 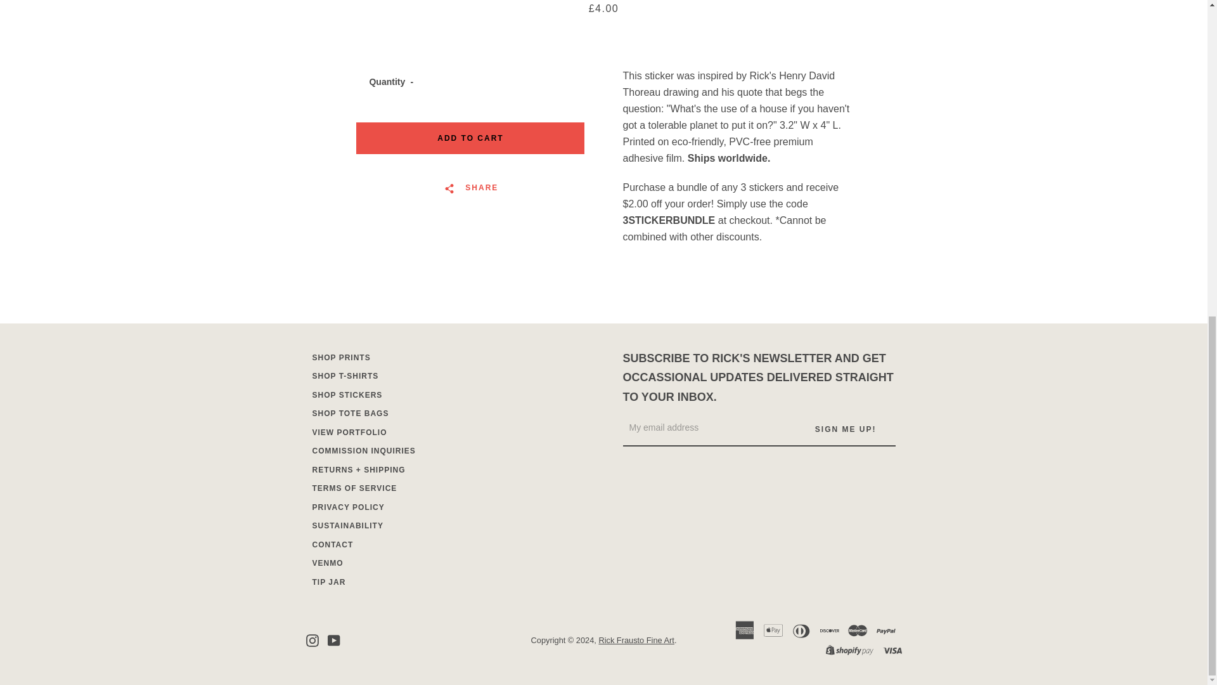 What do you see at coordinates (846, 429) in the screenshot?
I see `Sign Me Up!` at bounding box center [846, 429].